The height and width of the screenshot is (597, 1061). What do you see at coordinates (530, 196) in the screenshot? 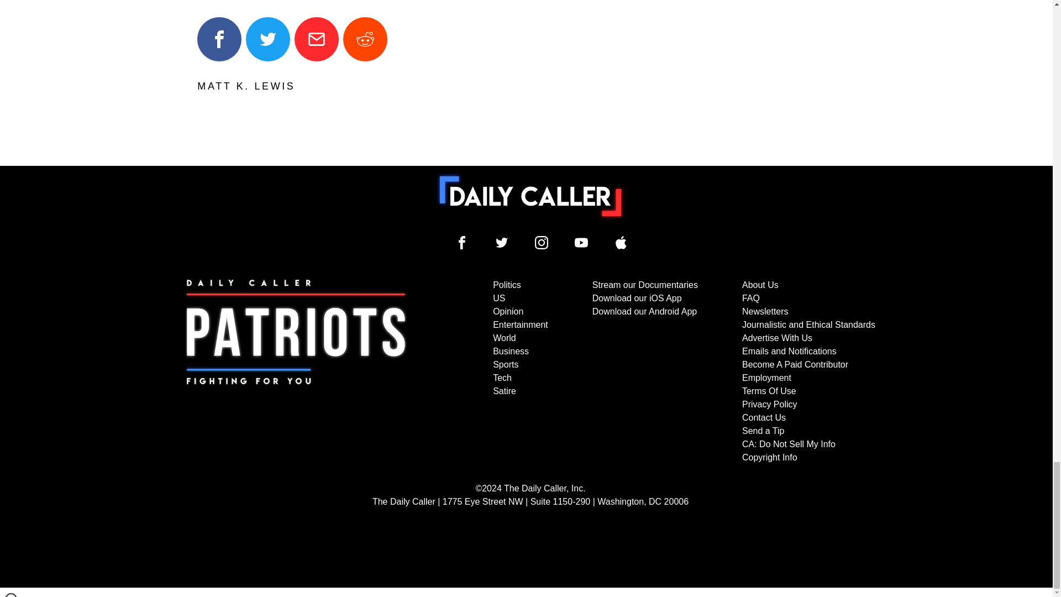
I see `To home page` at bounding box center [530, 196].